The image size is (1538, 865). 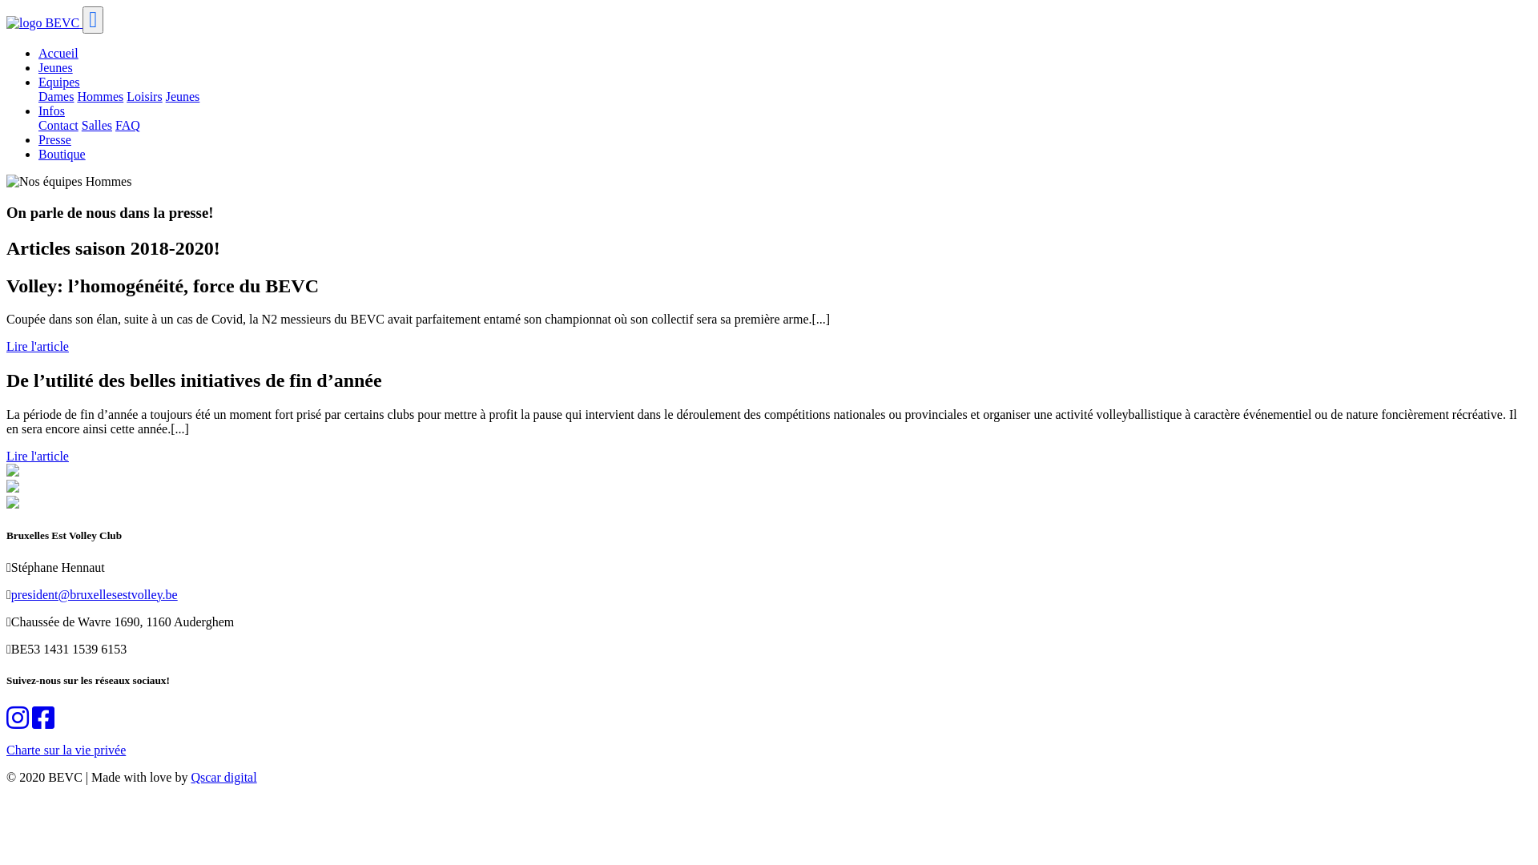 What do you see at coordinates (95, 594) in the screenshot?
I see `president@bruxellesestvolley.be` at bounding box center [95, 594].